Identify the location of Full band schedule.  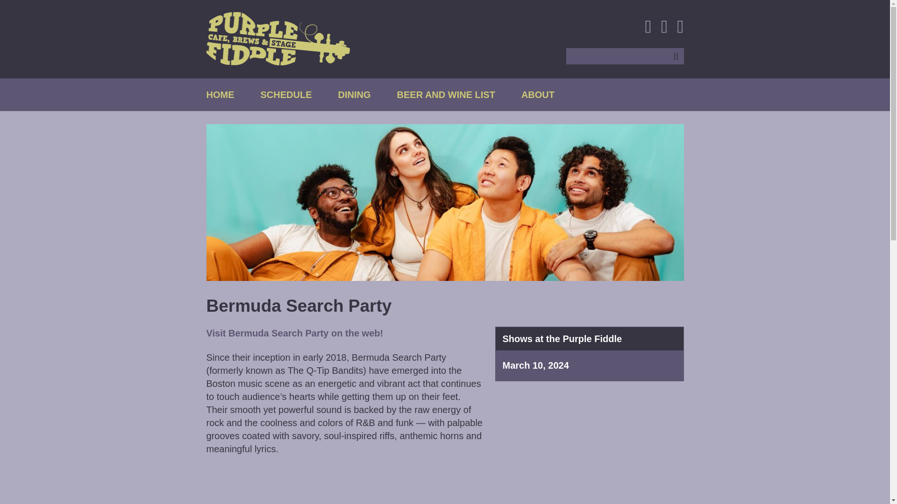
(286, 94).